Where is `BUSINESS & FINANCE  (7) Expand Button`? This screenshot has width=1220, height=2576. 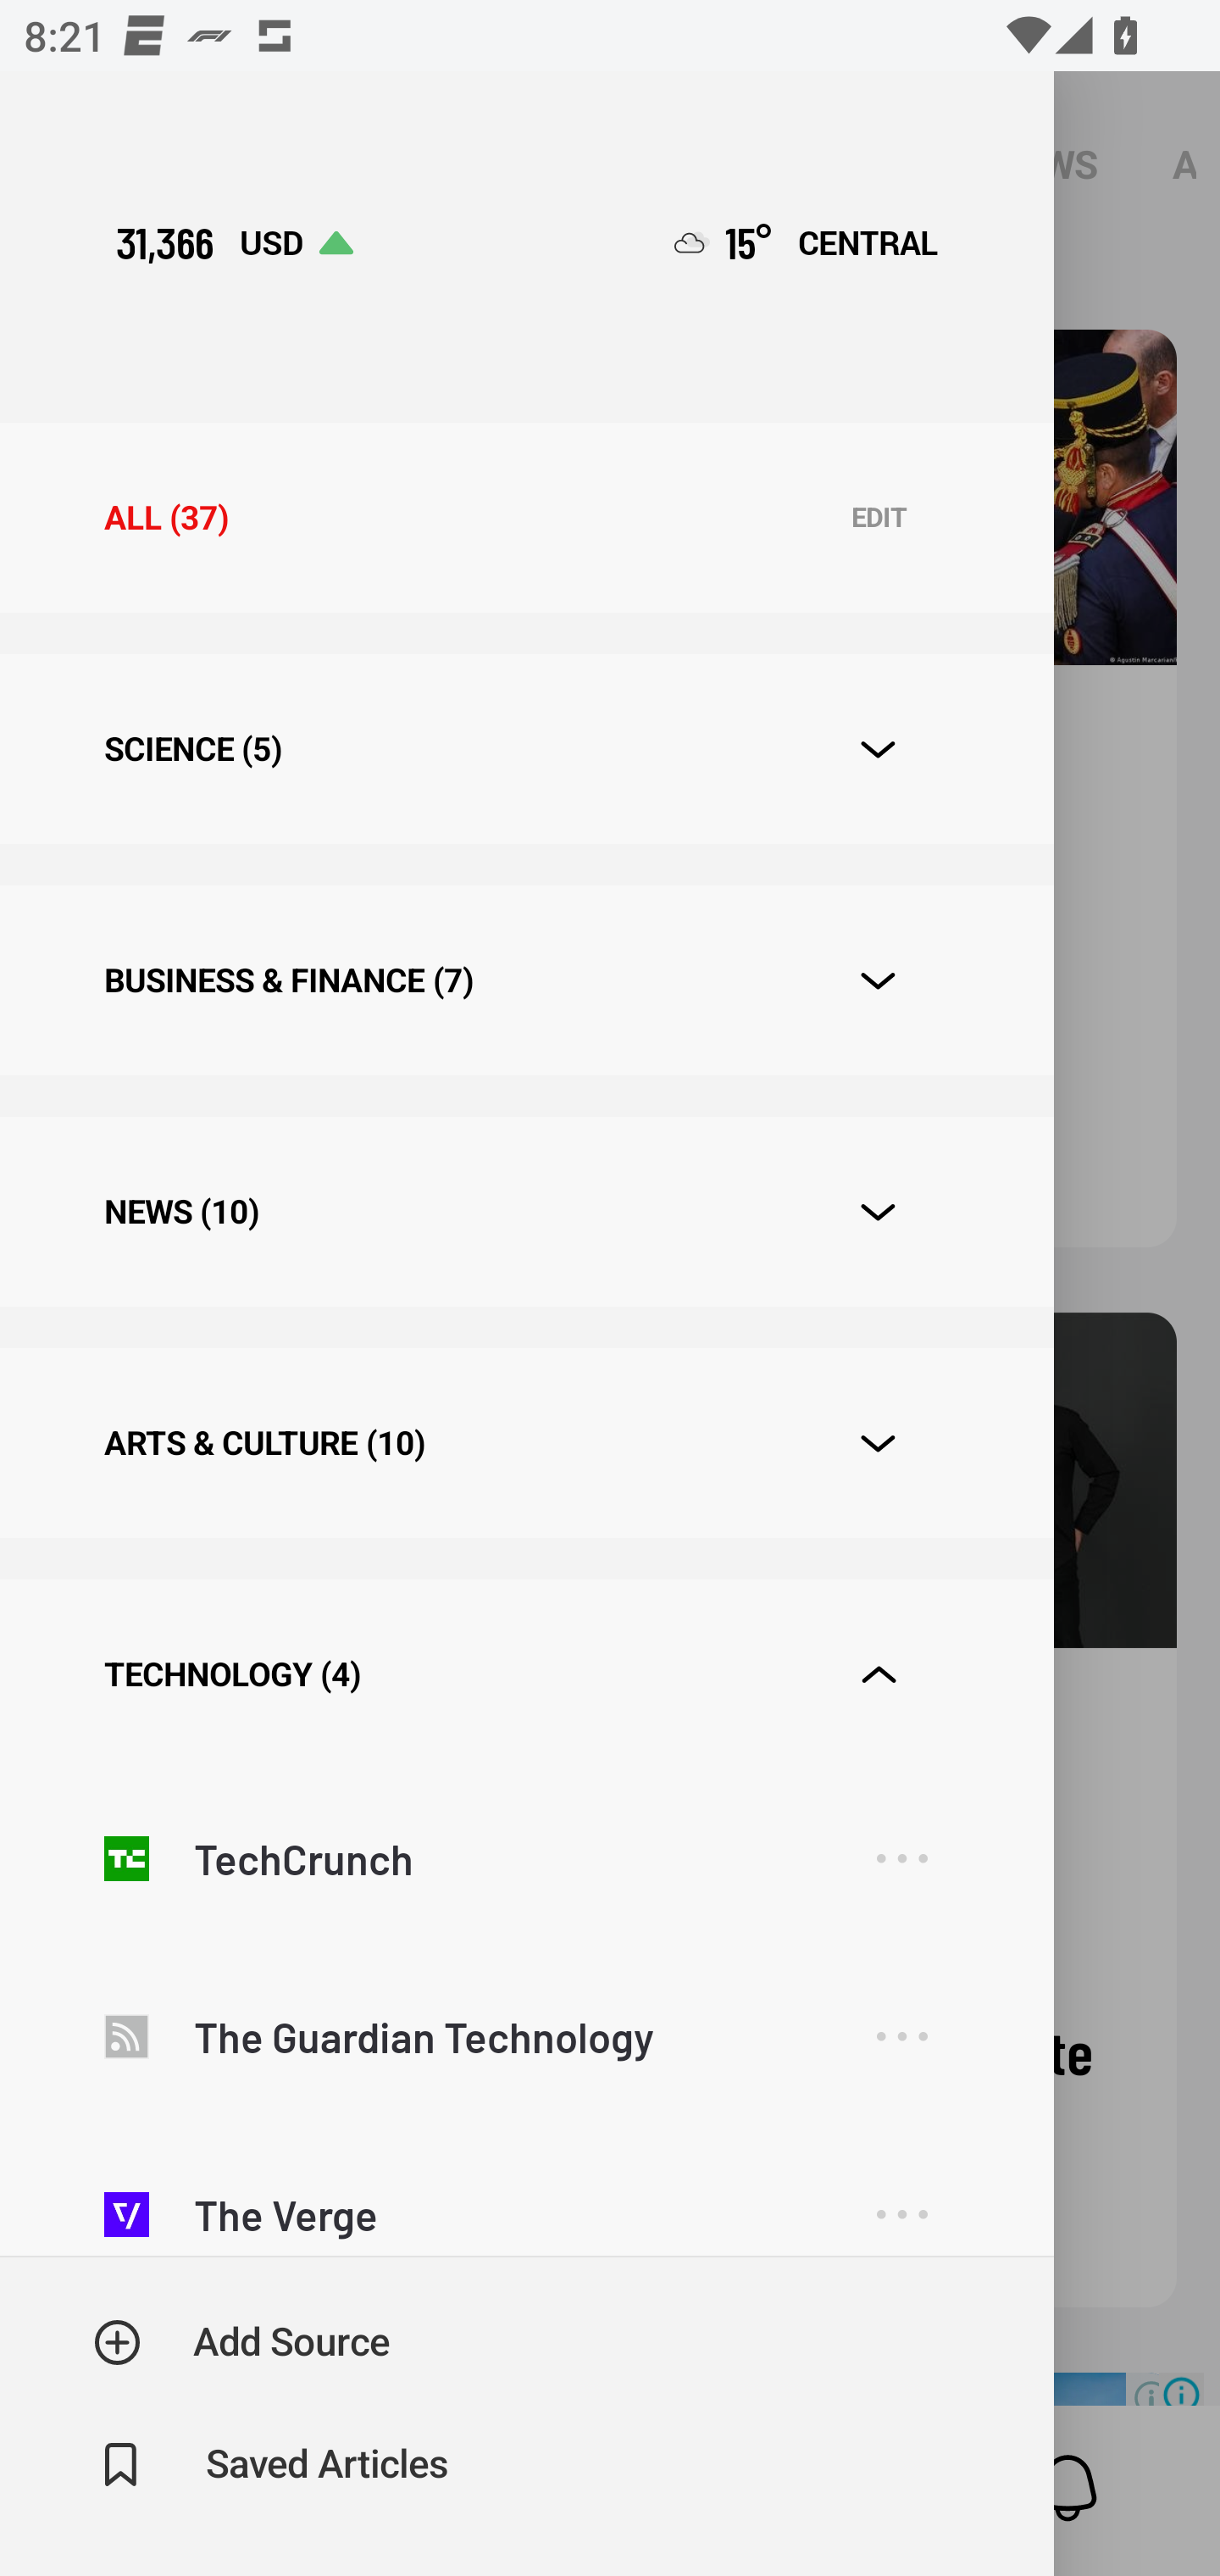
BUSINESS & FINANCE  (7) Expand Button is located at coordinates (526, 980).